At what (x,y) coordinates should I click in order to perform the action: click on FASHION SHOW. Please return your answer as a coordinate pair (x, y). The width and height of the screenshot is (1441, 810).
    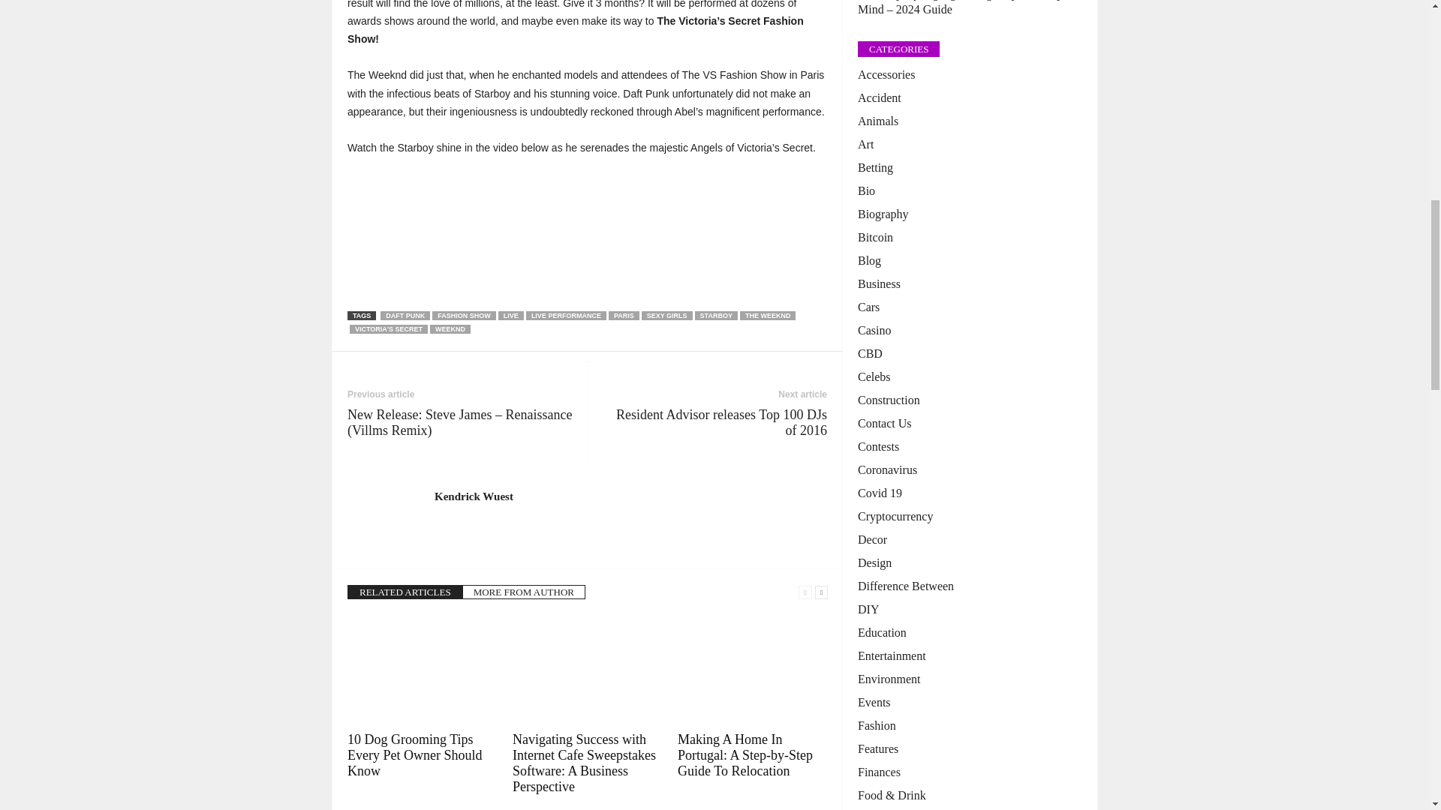
    Looking at the image, I should click on (464, 315).